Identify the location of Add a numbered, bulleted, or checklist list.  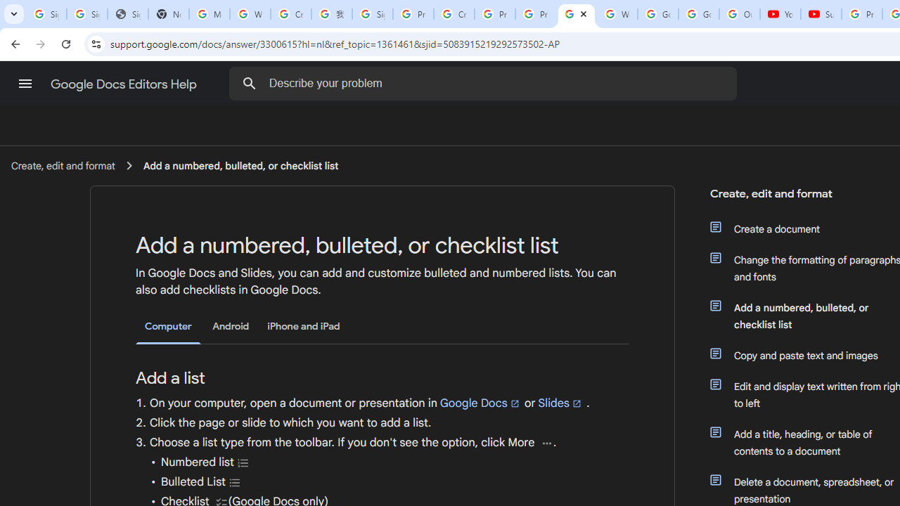
(240, 165).